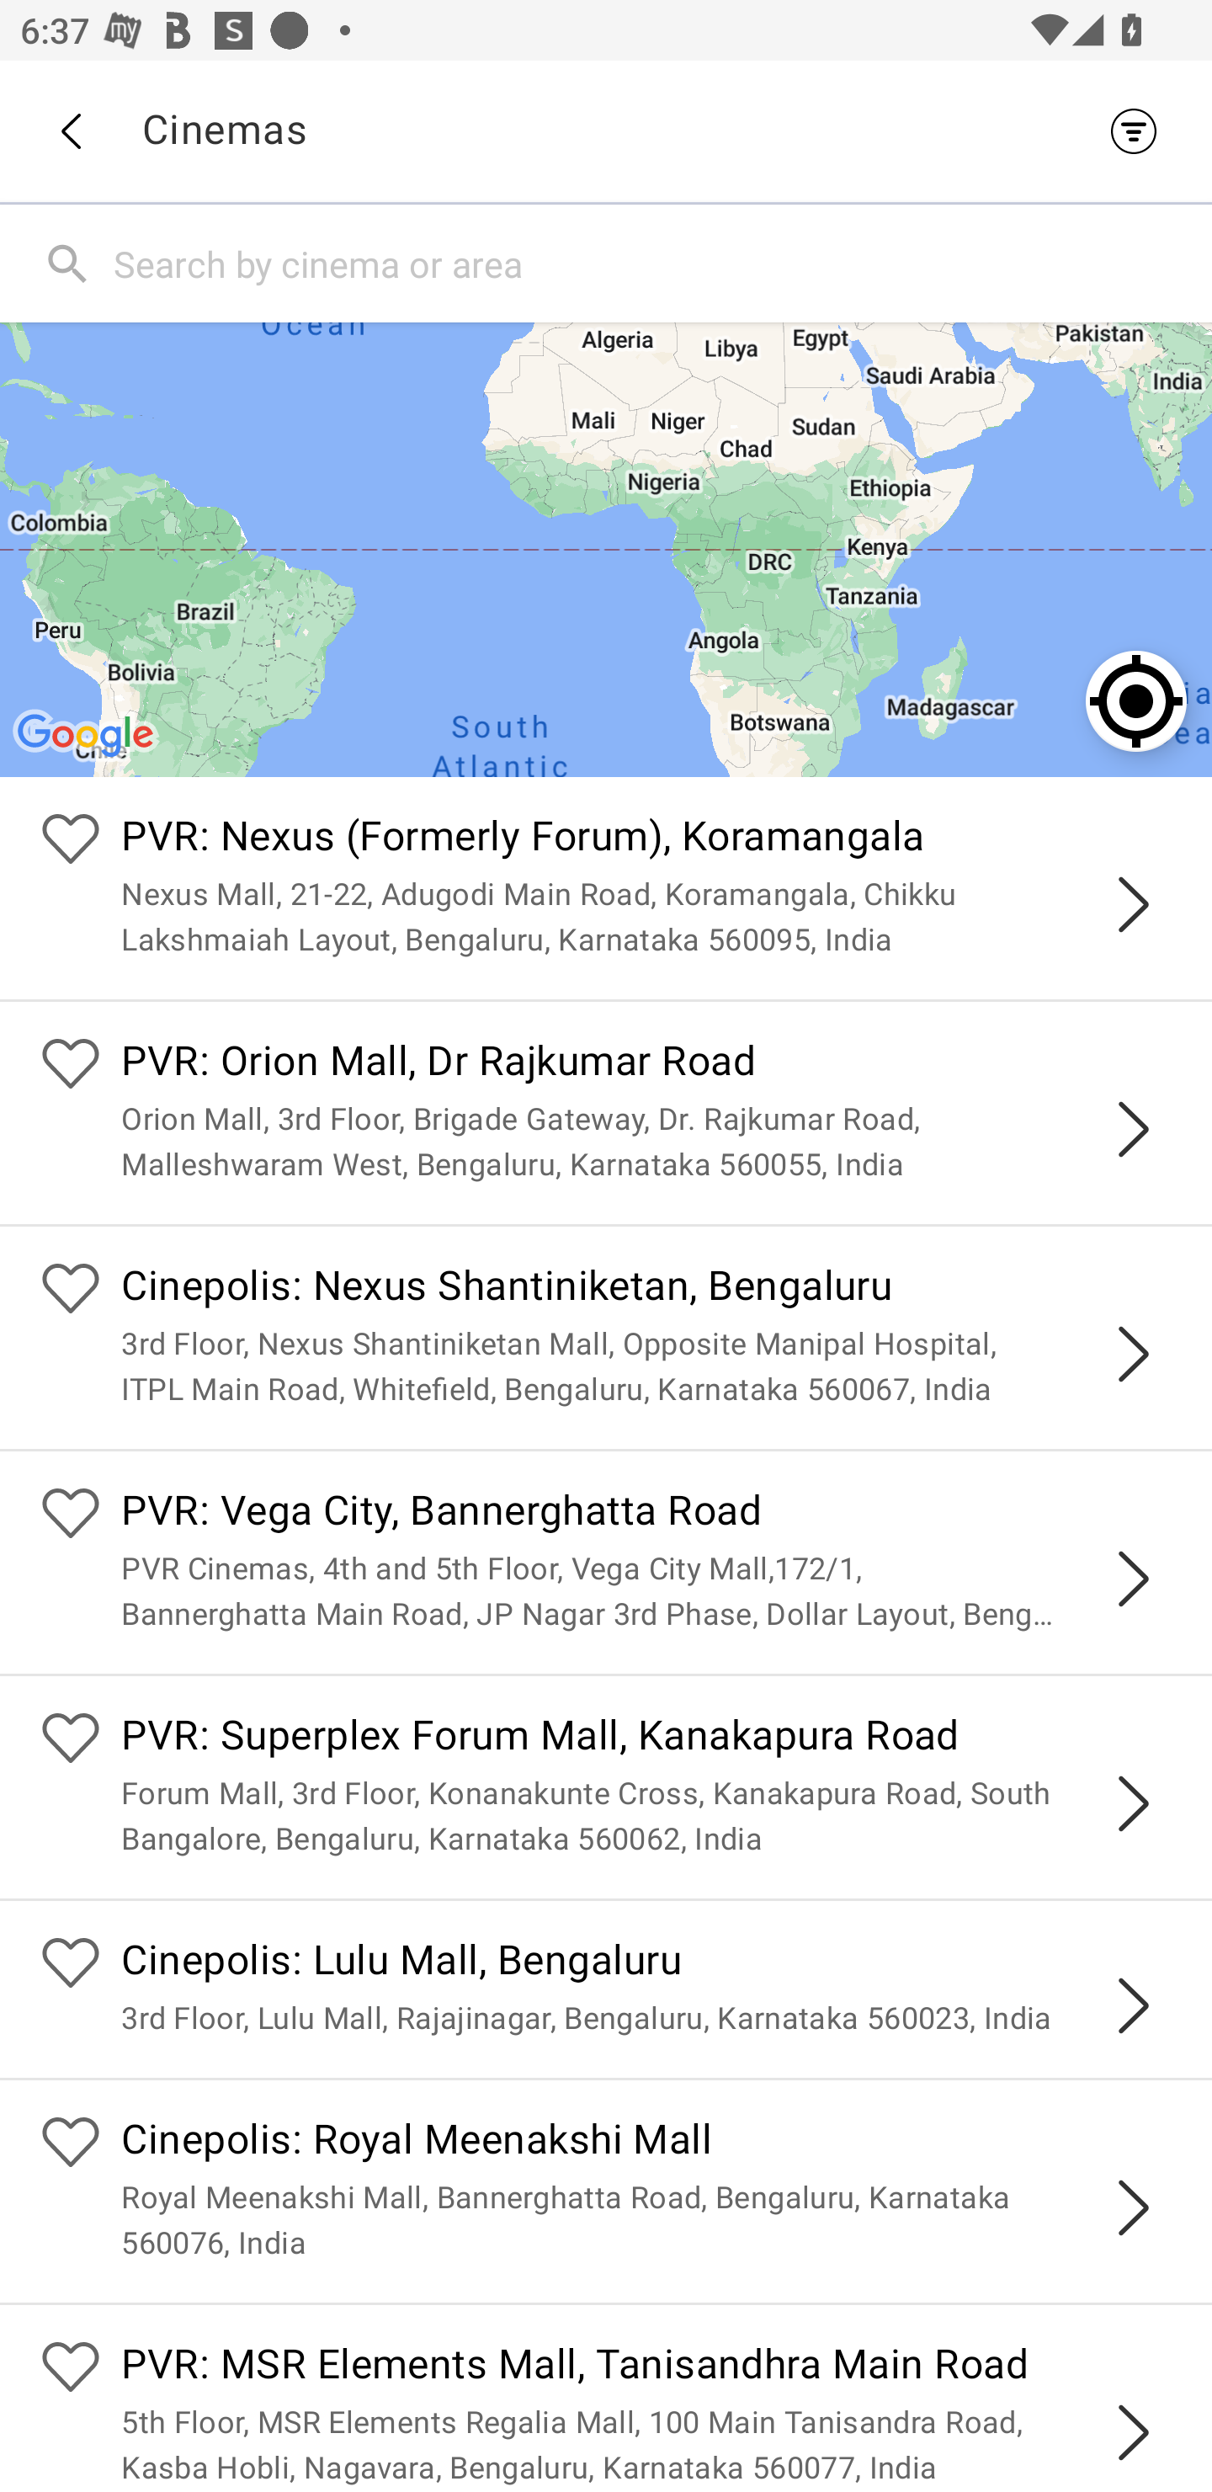 The image size is (1212, 2492). I want to click on PVR: Nexus (Formerly Forum), Koramangala, so click(646, 840).